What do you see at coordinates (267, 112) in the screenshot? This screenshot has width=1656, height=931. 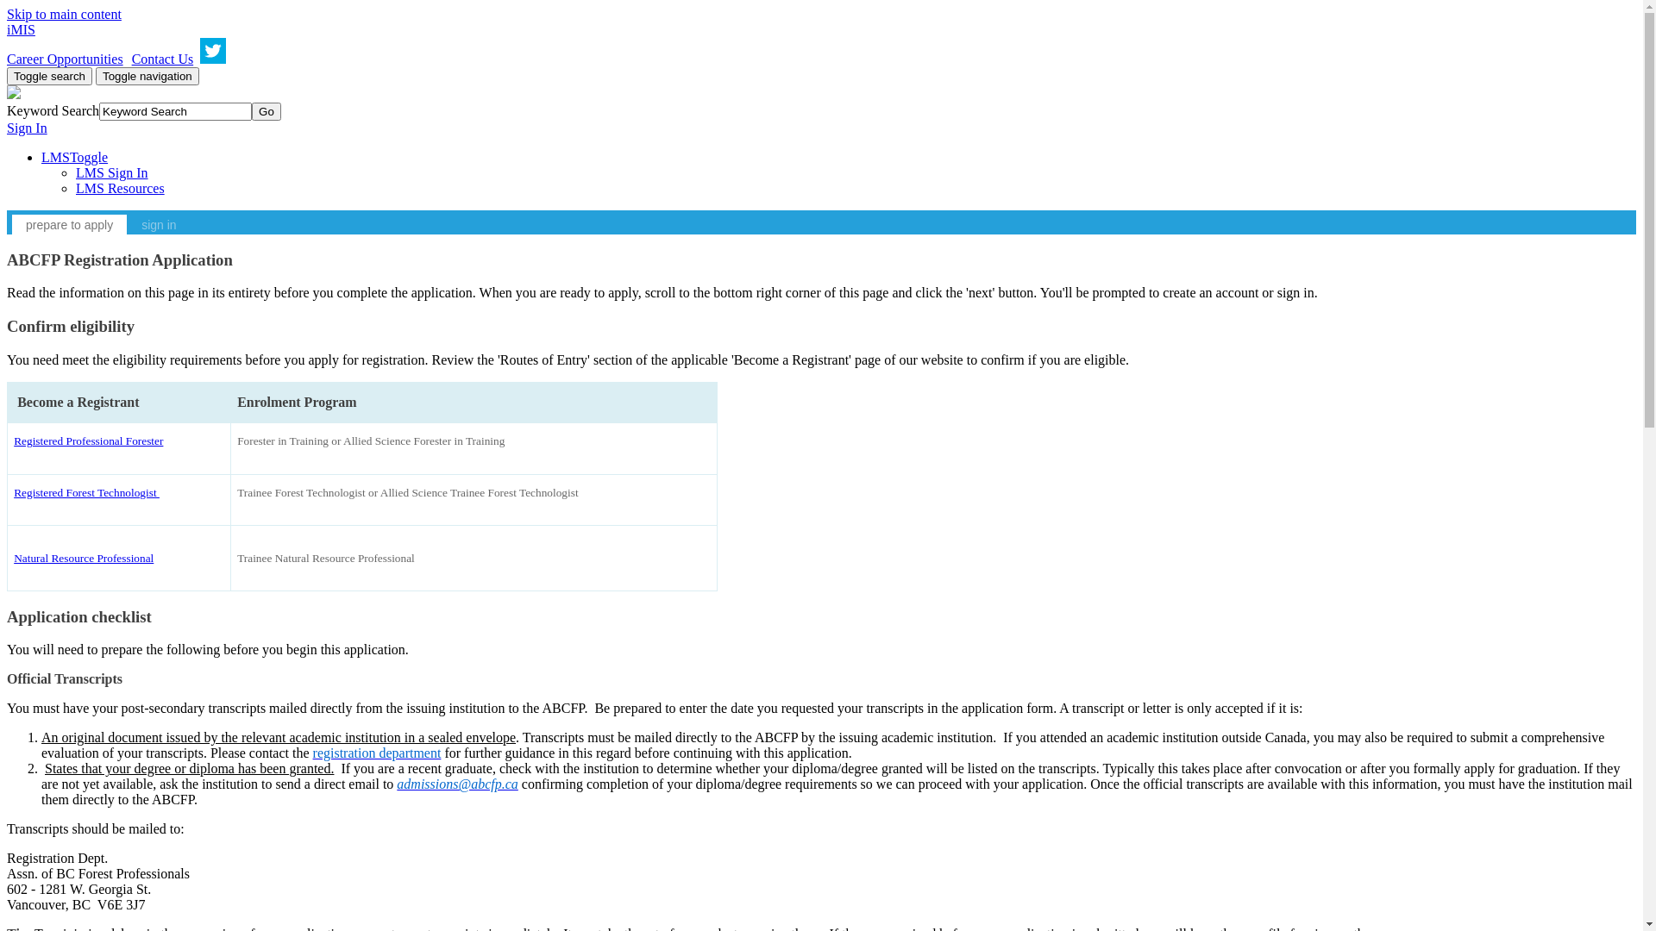 I see `Go` at bounding box center [267, 112].